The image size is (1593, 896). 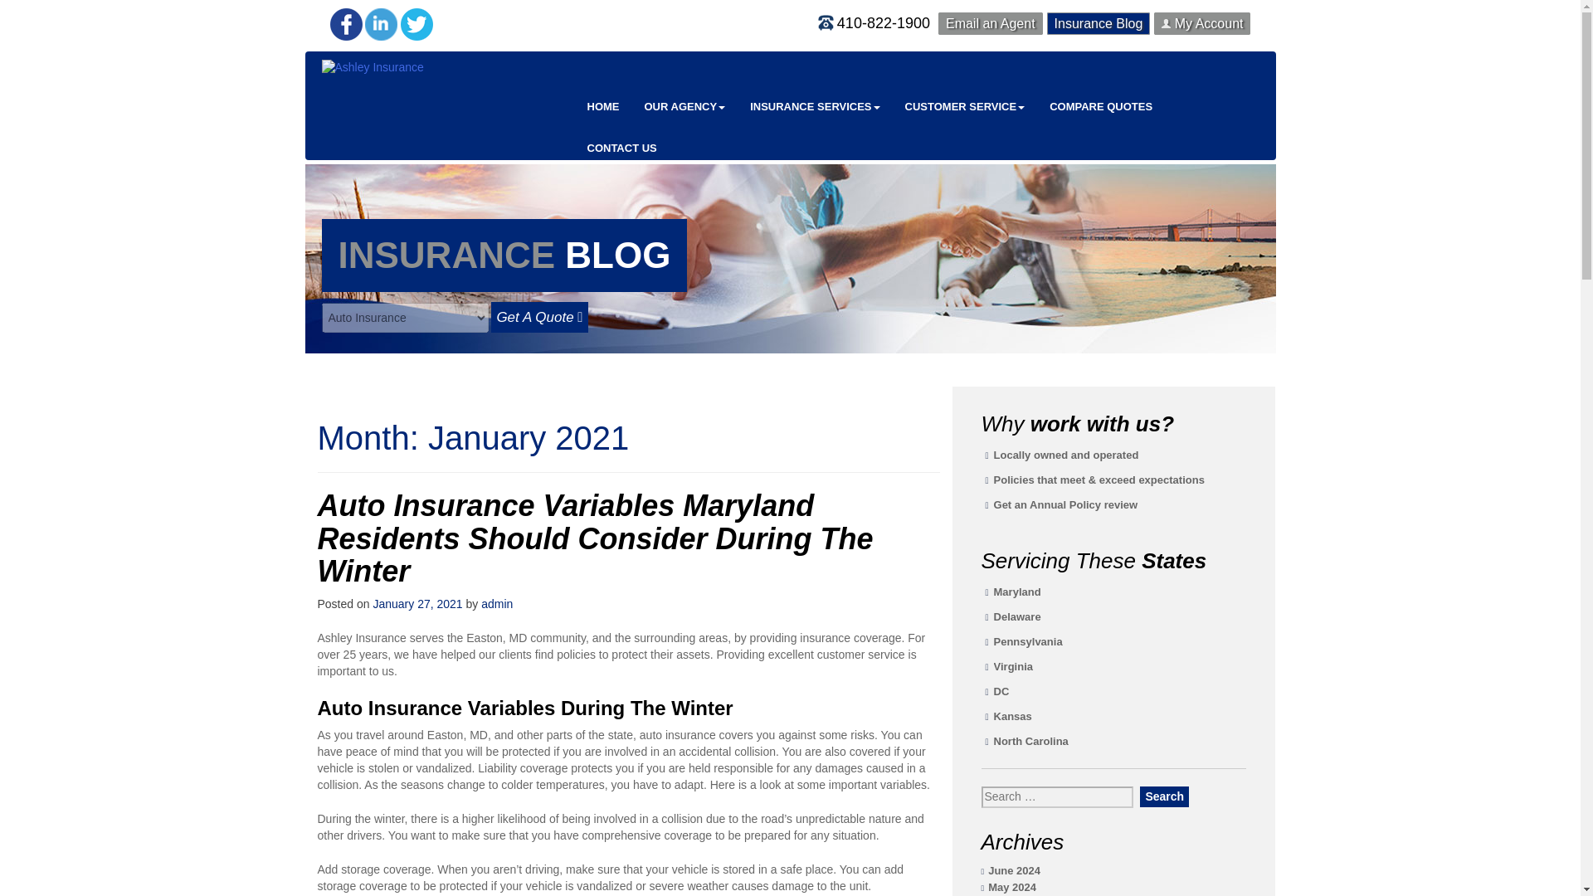 What do you see at coordinates (815, 106) in the screenshot?
I see `INSURANCE SERVICES` at bounding box center [815, 106].